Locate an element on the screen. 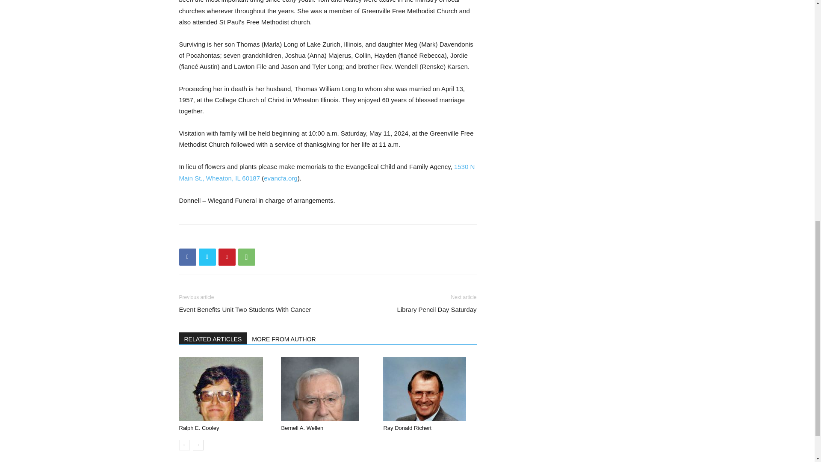 This screenshot has width=821, height=462. Ralph E. Cooley is located at coordinates (221, 388).